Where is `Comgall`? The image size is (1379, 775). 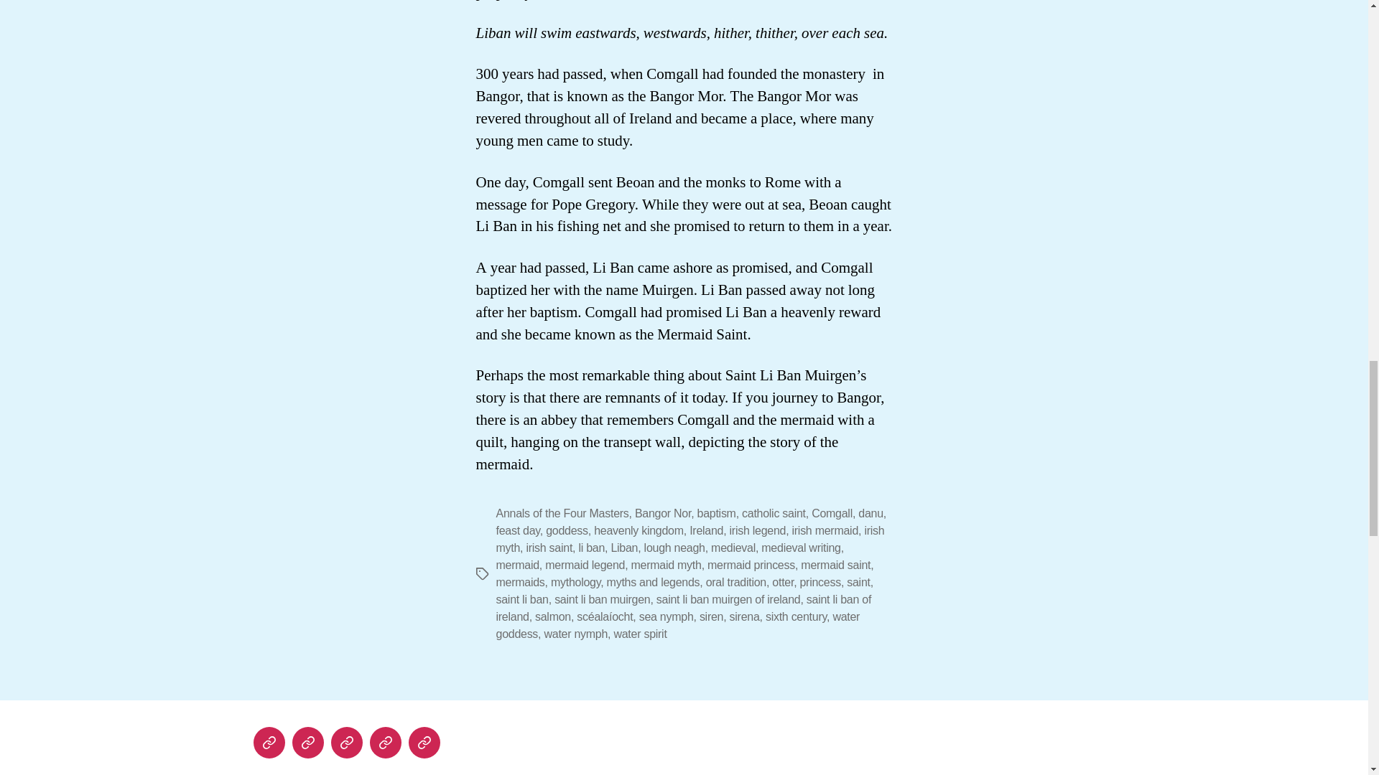
Comgall is located at coordinates (832, 513).